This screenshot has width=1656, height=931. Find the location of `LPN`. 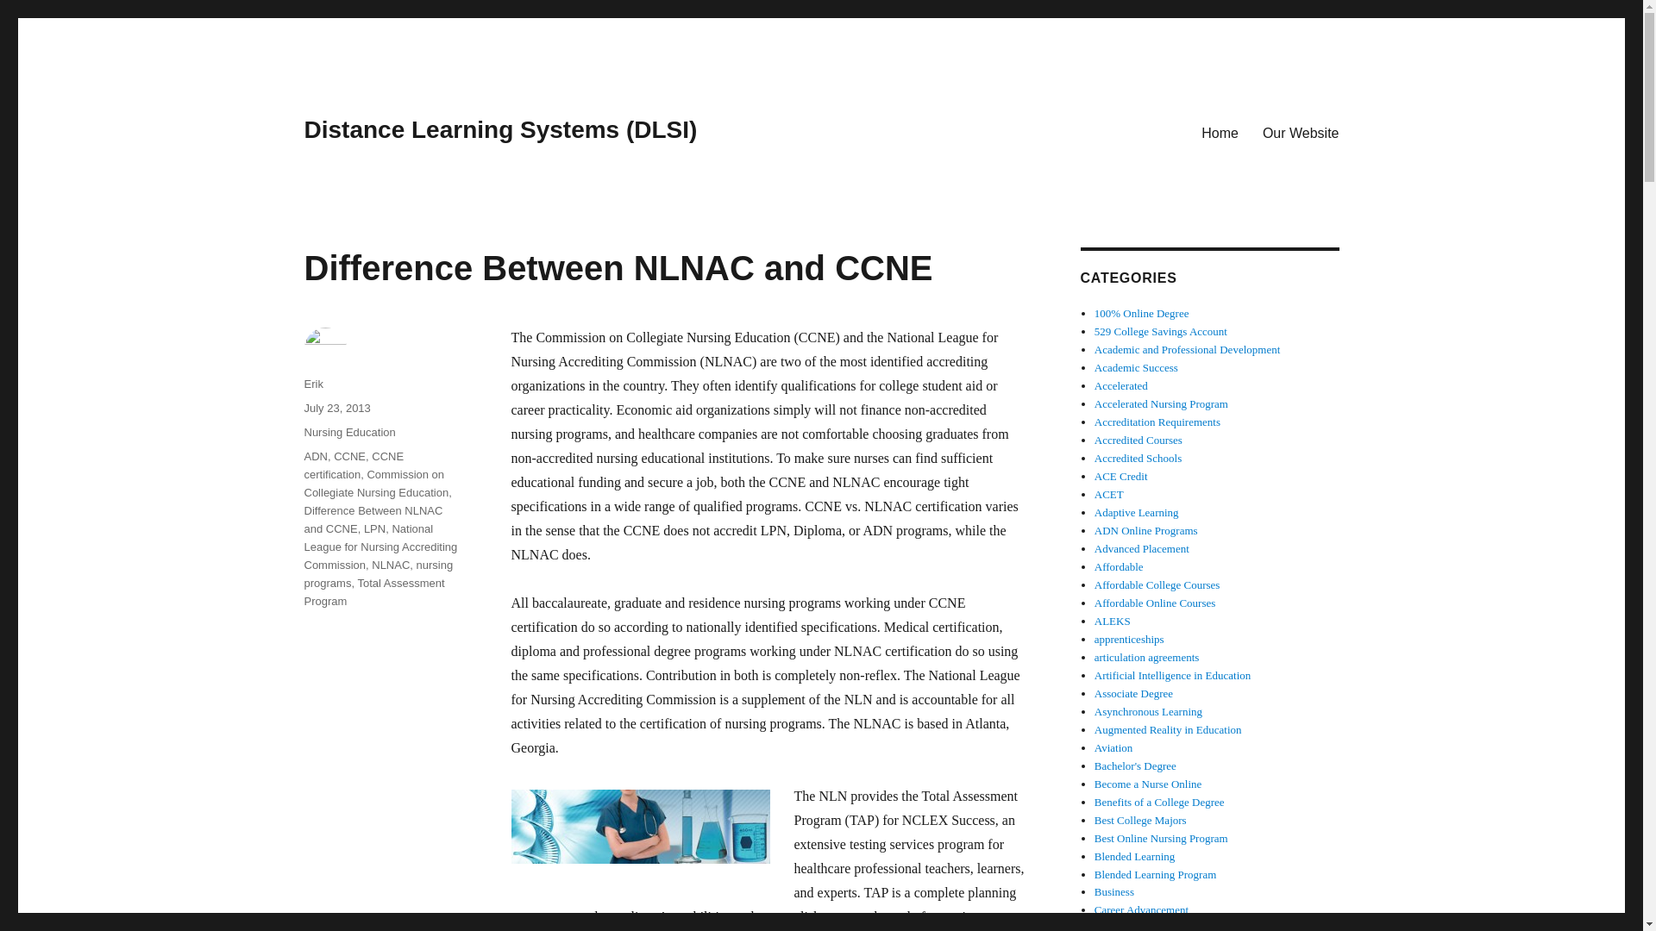

LPN is located at coordinates (374, 528).